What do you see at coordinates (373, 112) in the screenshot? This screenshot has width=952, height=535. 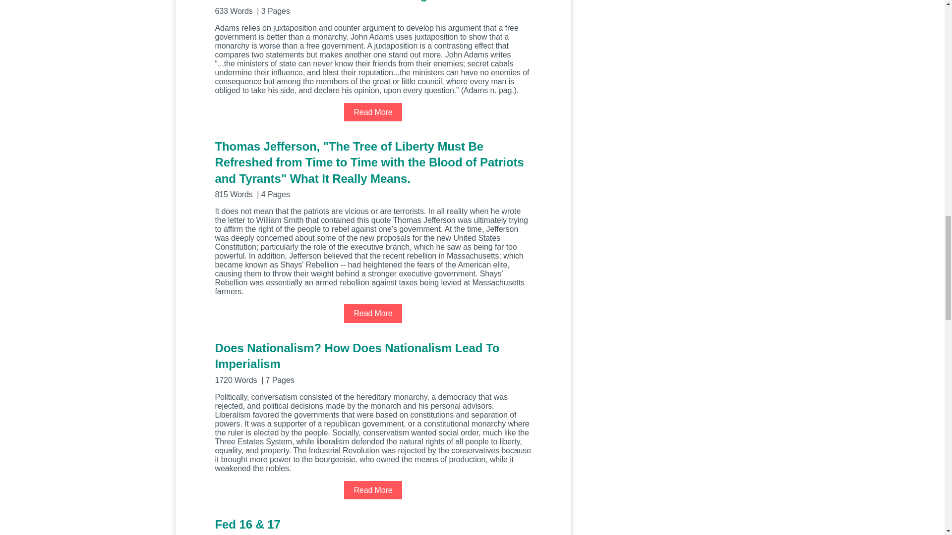 I see `Read More` at bounding box center [373, 112].